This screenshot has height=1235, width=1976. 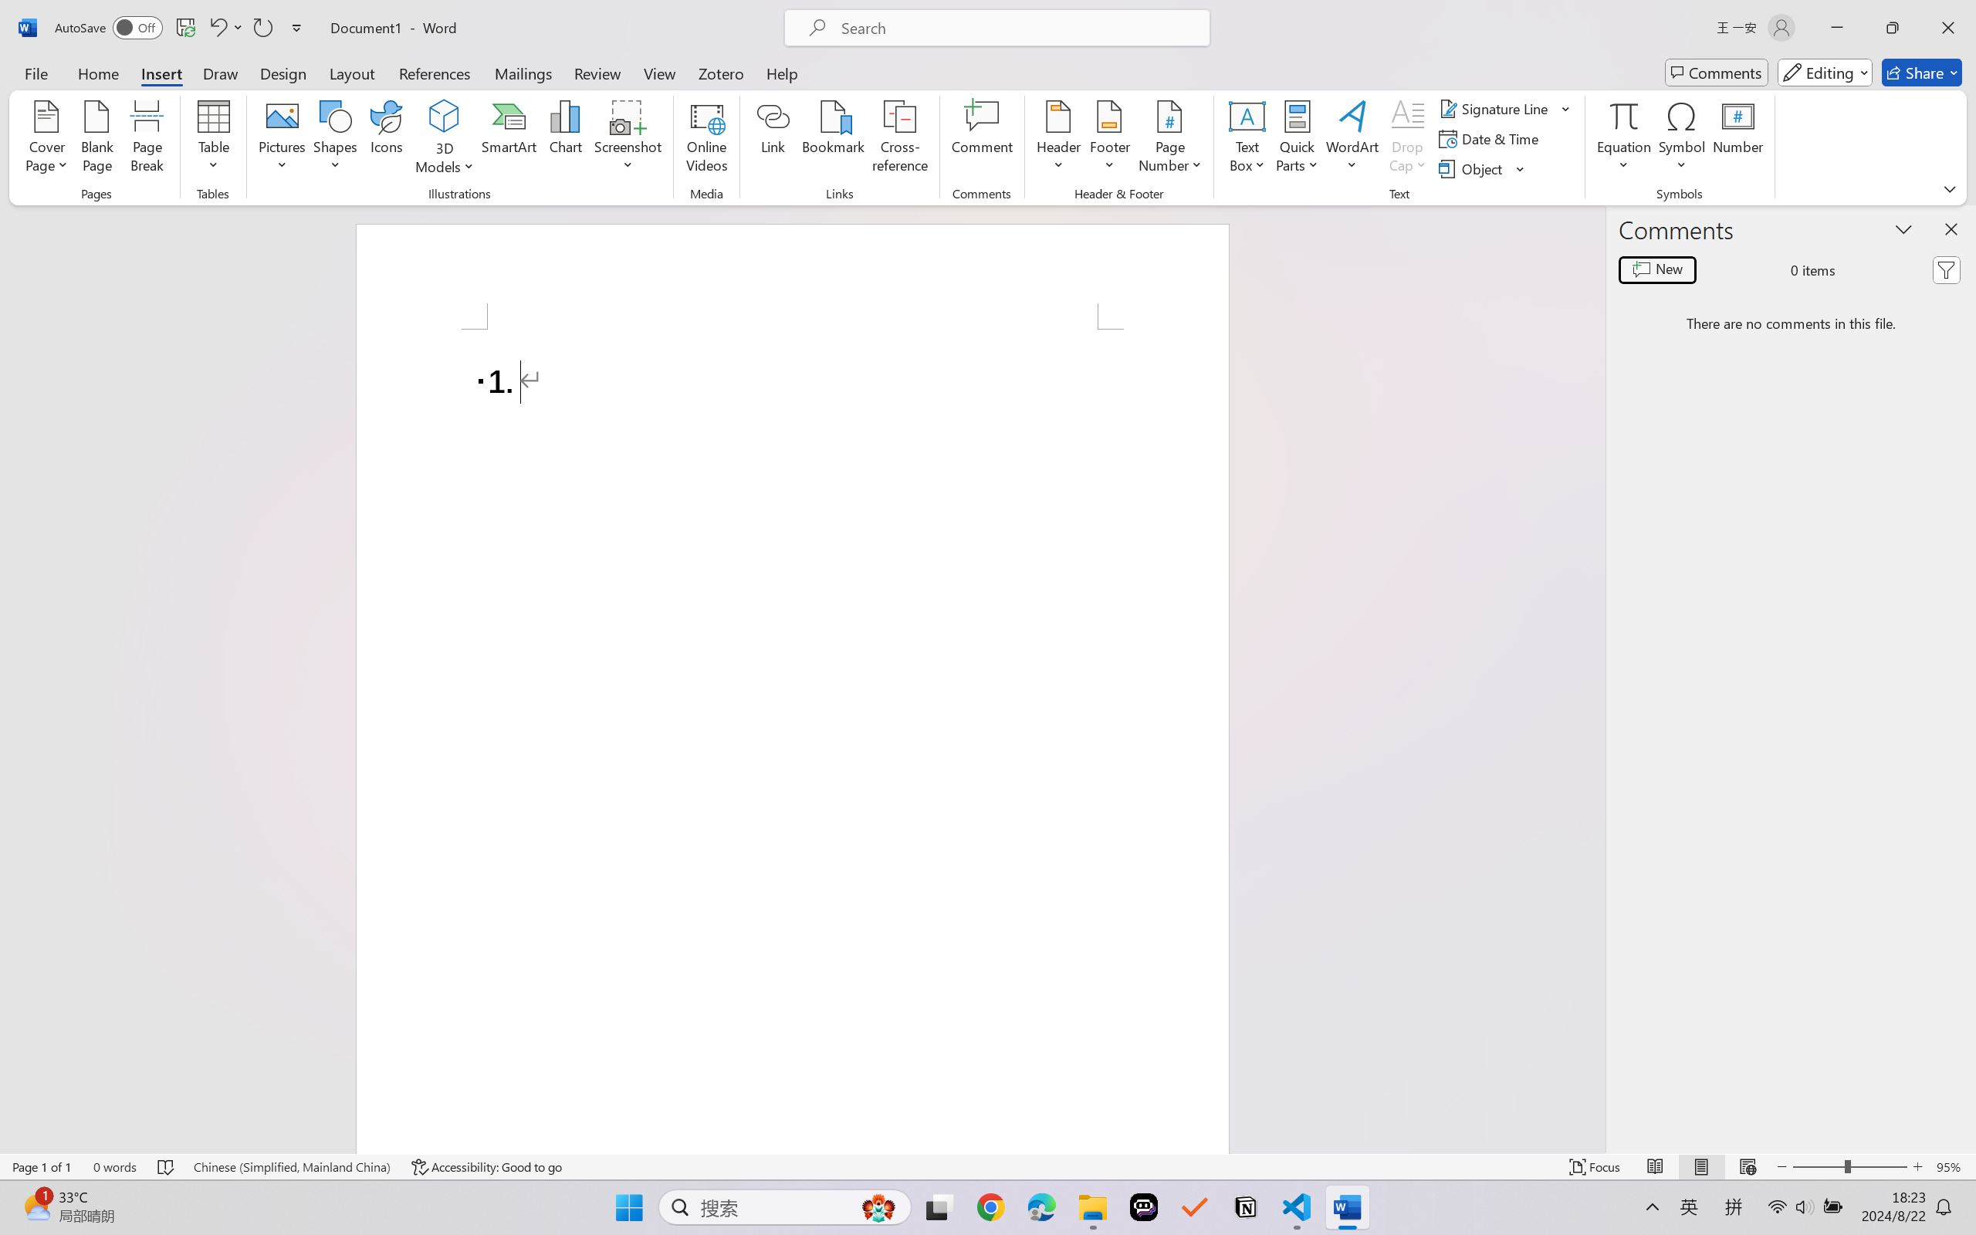 What do you see at coordinates (1352, 139) in the screenshot?
I see `WordArt` at bounding box center [1352, 139].